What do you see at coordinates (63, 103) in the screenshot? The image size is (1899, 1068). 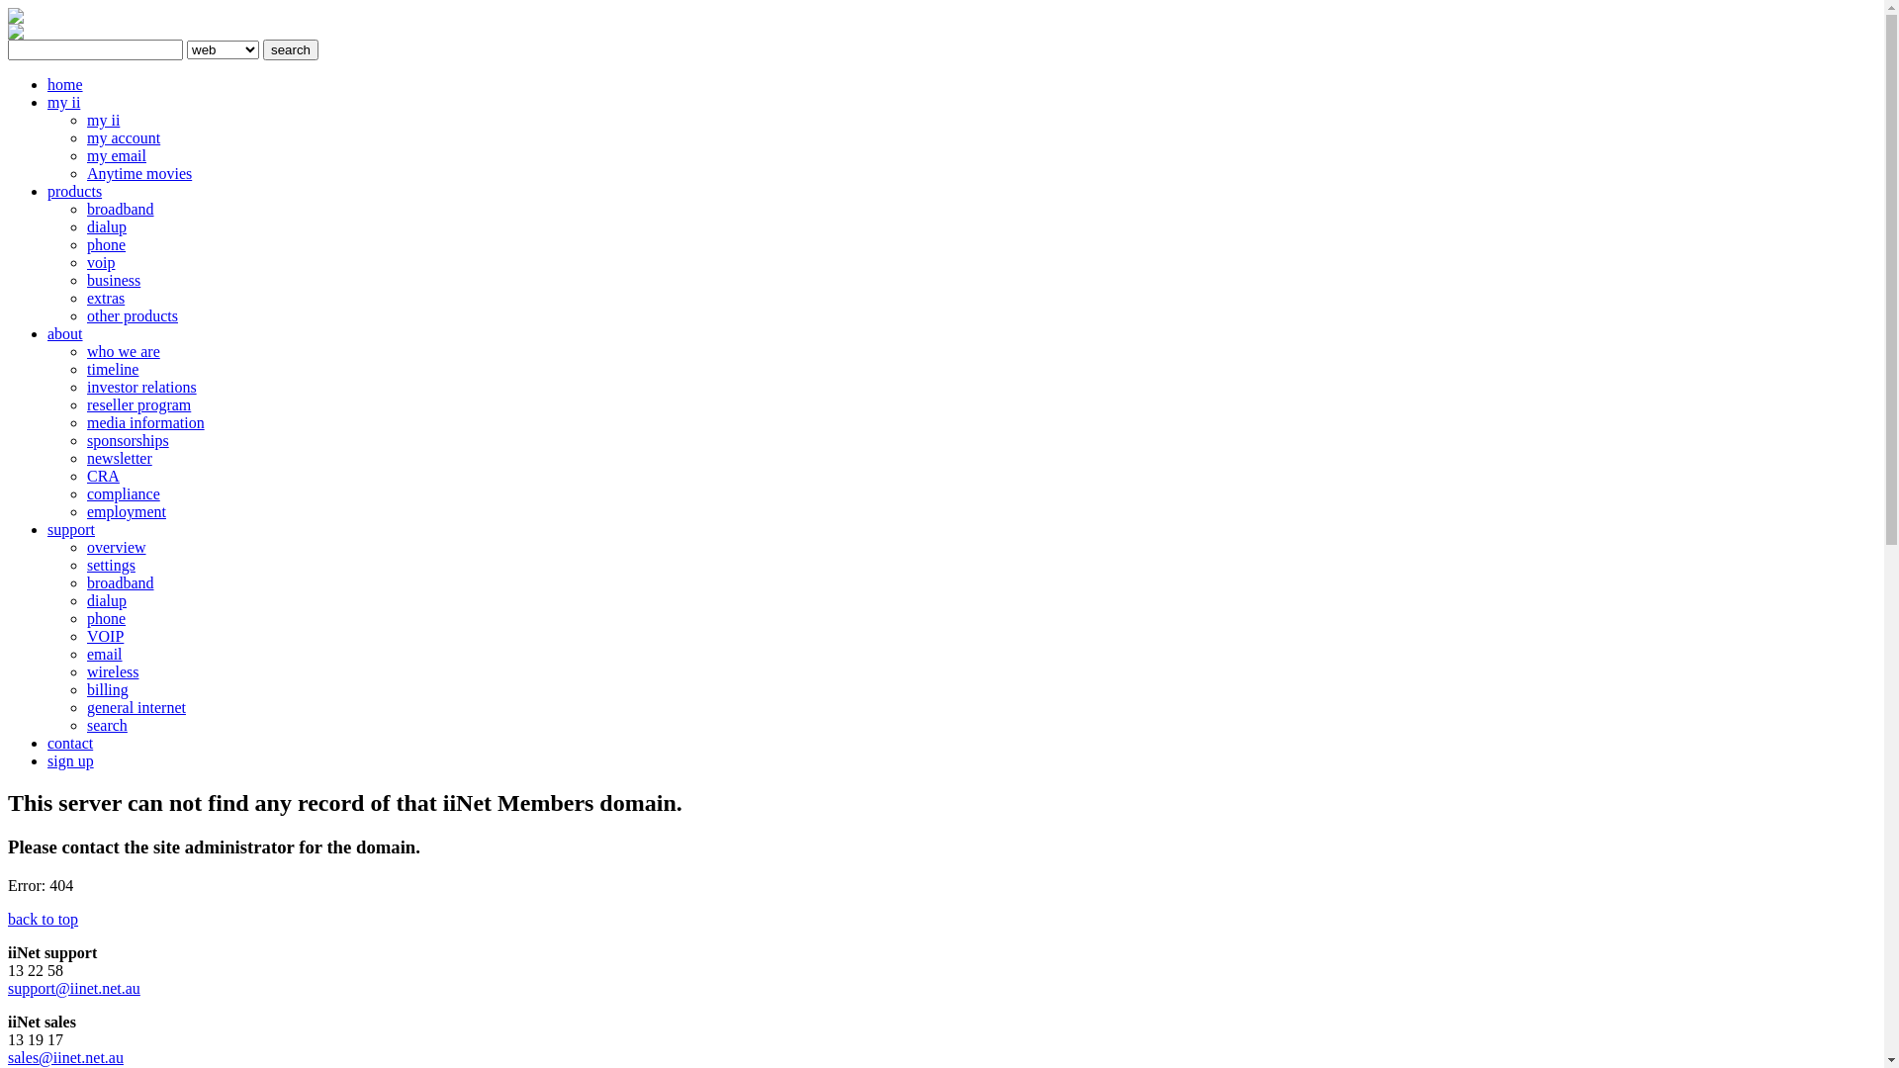 I see `my ii` at bounding box center [63, 103].